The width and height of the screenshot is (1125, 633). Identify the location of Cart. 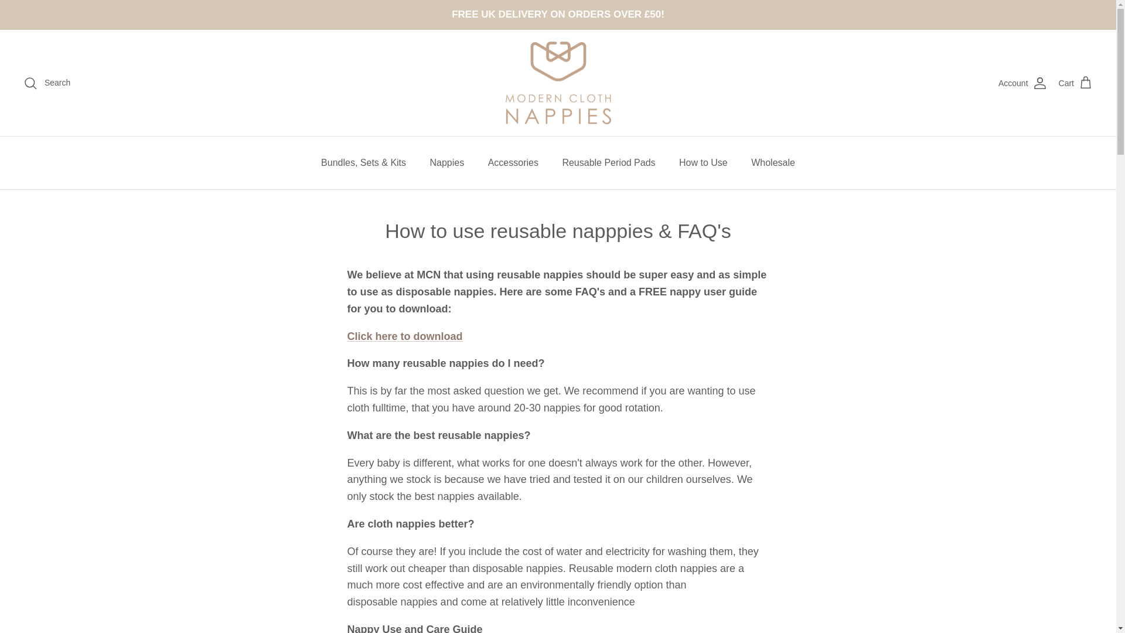
(1075, 83).